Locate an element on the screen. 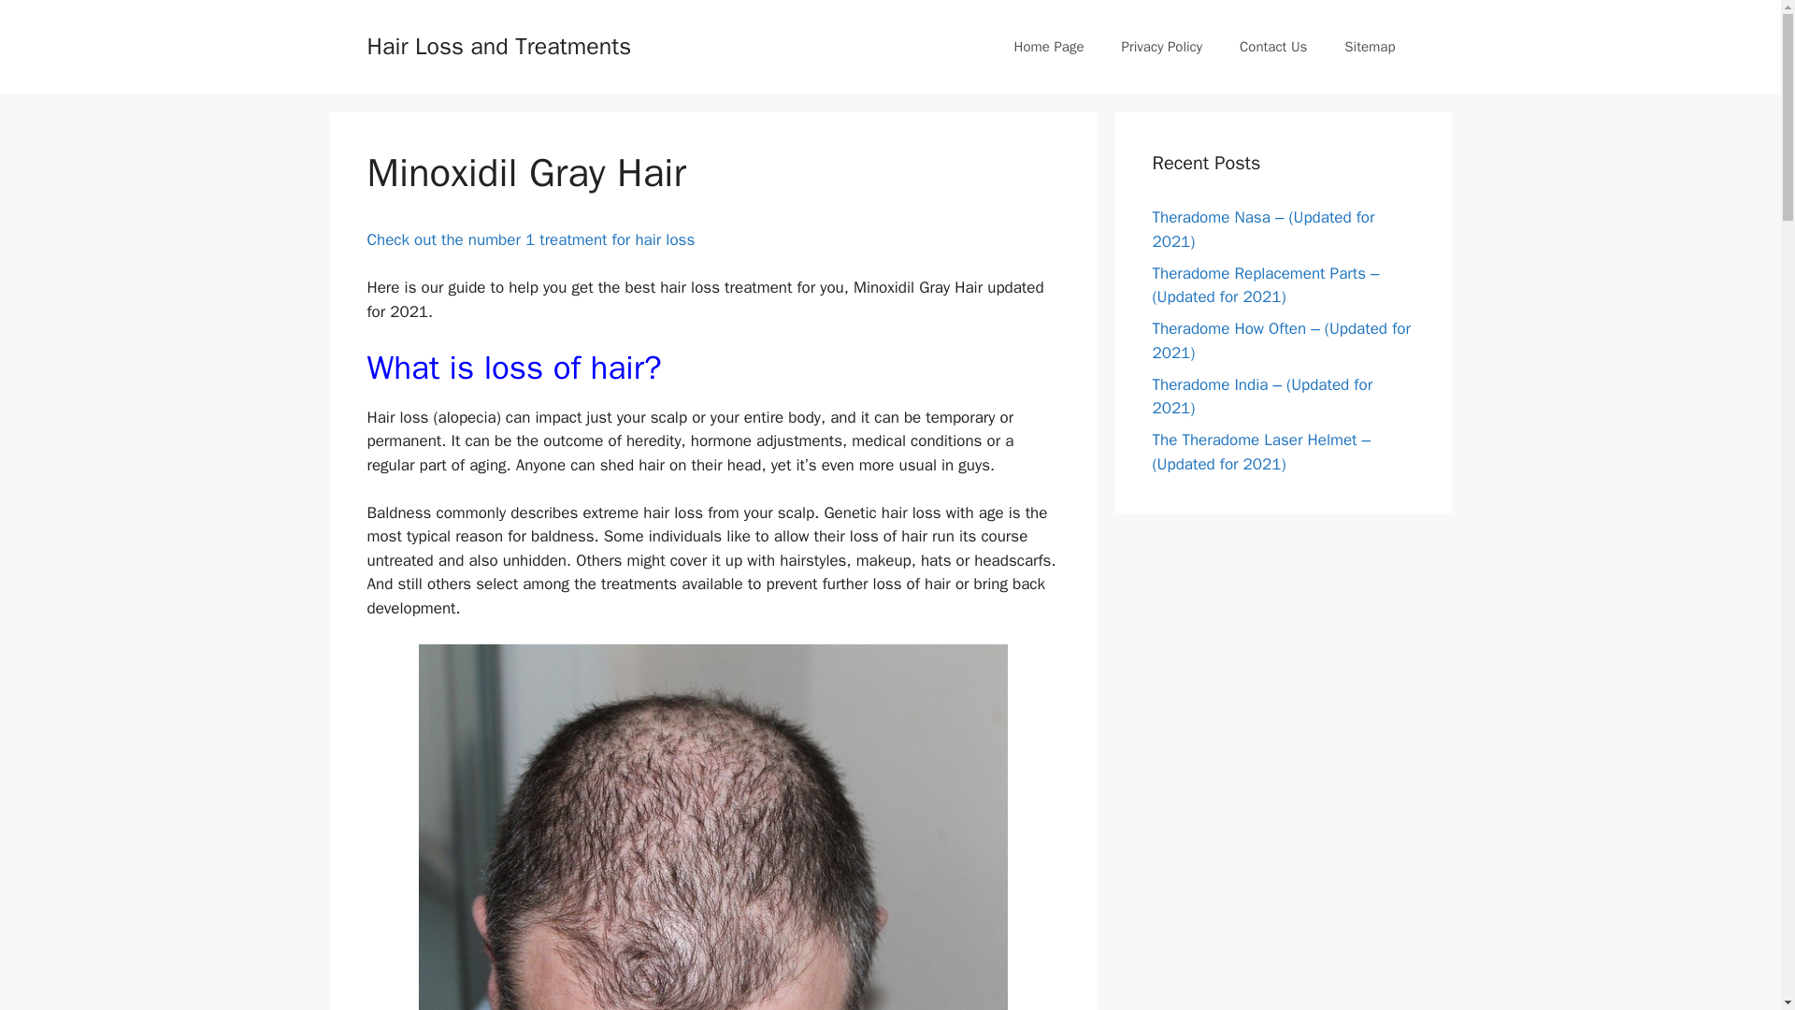 The width and height of the screenshot is (1795, 1010). Check out the number 1 treatment for hair loss is located at coordinates (530, 239).